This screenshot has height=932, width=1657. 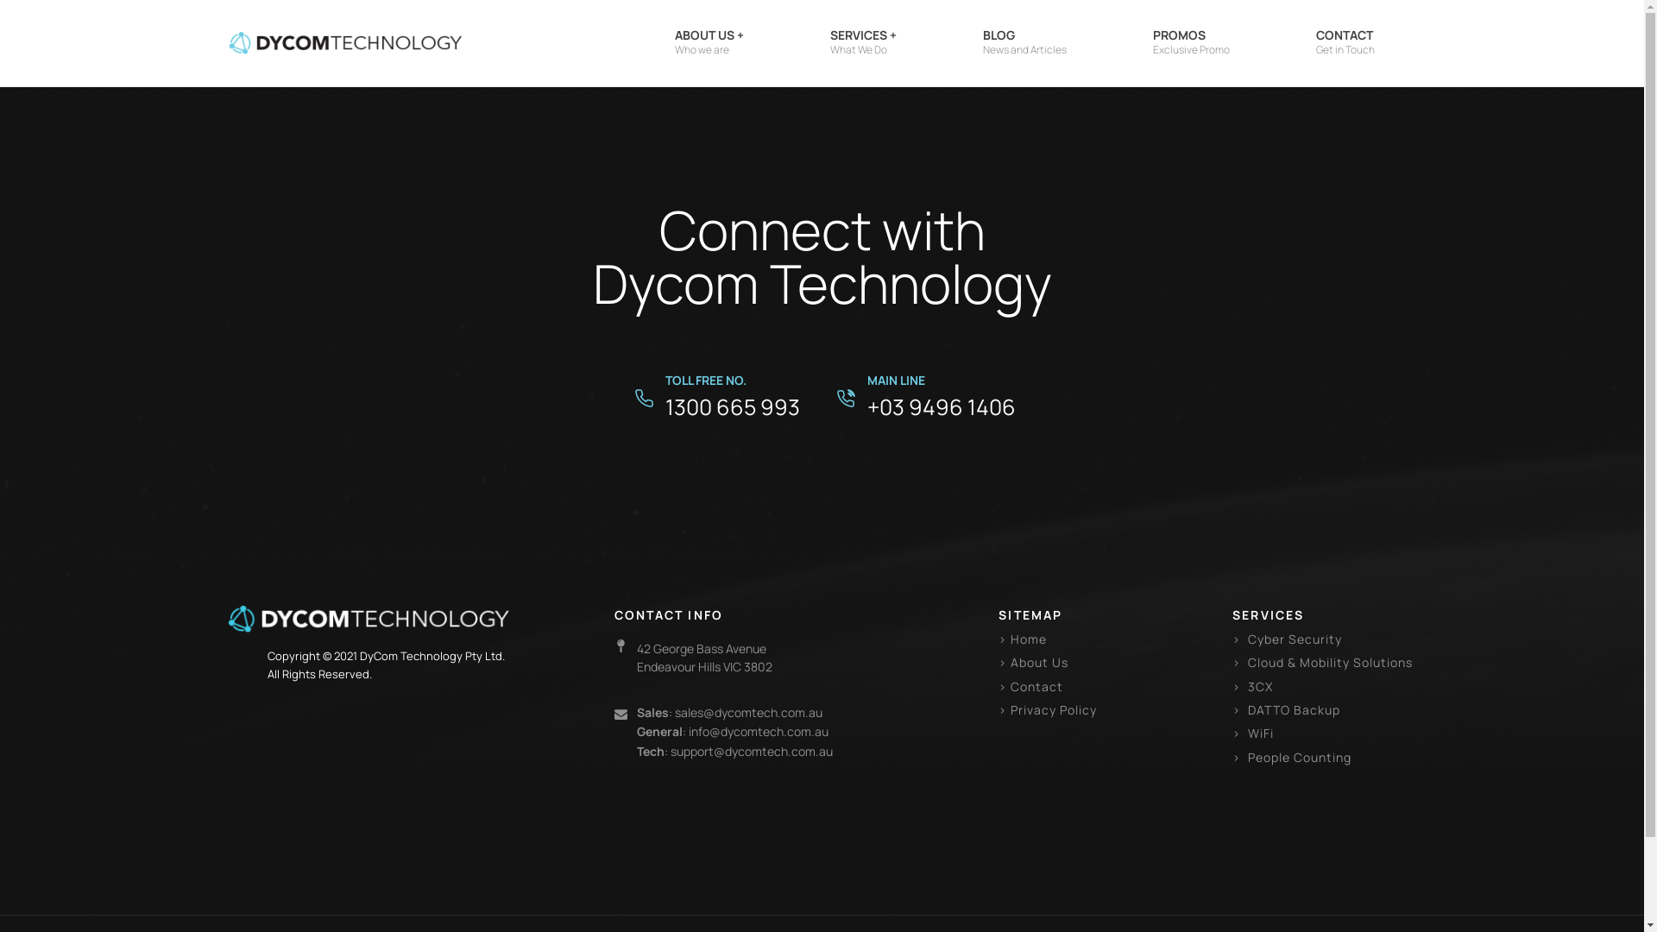 What do you see at coordinates (942, 407) in the screenshot?
I see `+03 9496 1406` at bounding box center [942, 407].